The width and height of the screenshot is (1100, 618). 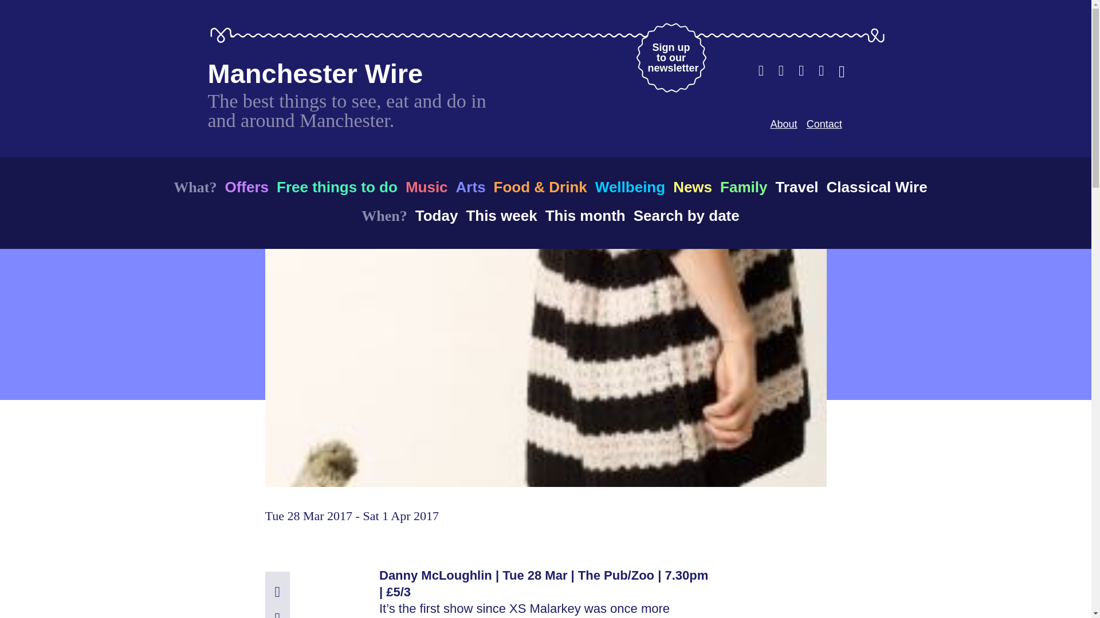 What do you see at coordinates (744, 187) in the screenshot?
I see `Family` at bounding box center [744, 187].